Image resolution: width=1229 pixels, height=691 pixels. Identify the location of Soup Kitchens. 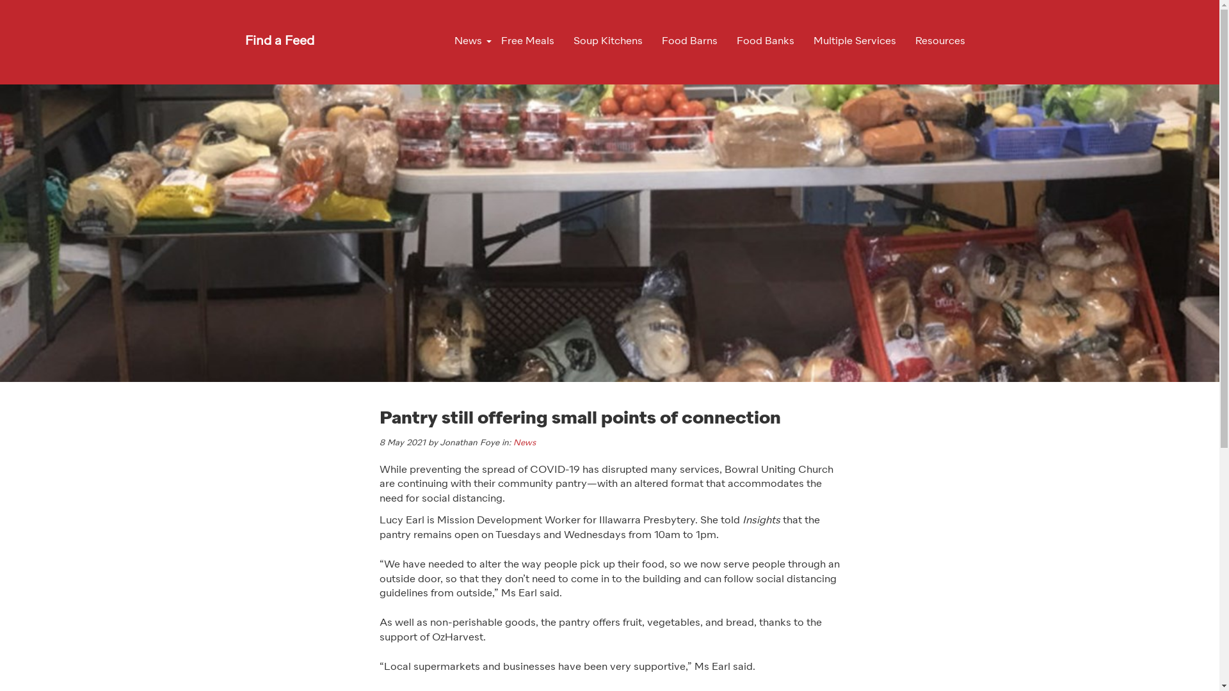
(607, 42).